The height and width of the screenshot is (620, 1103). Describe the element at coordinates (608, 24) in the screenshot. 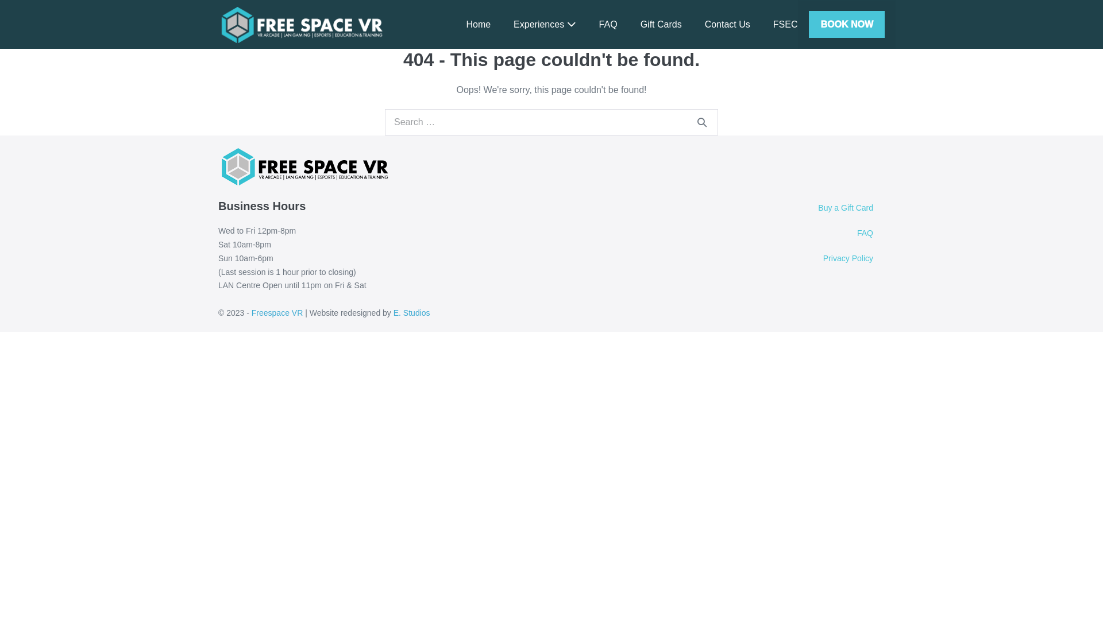

I see `FAQ` at that location.